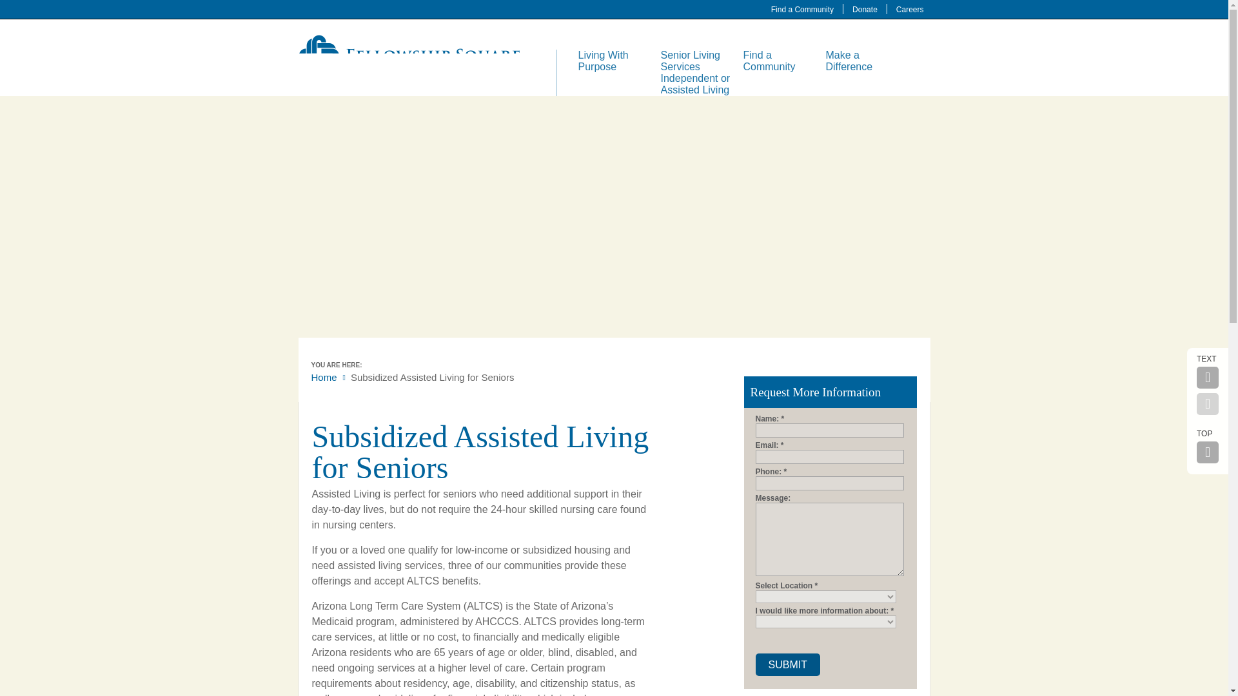 This screenshot has width=1238, height=696. Describe the element at coordinates (695, 84) in the screenshot. I see `Independent or Assisted Living` at that location.